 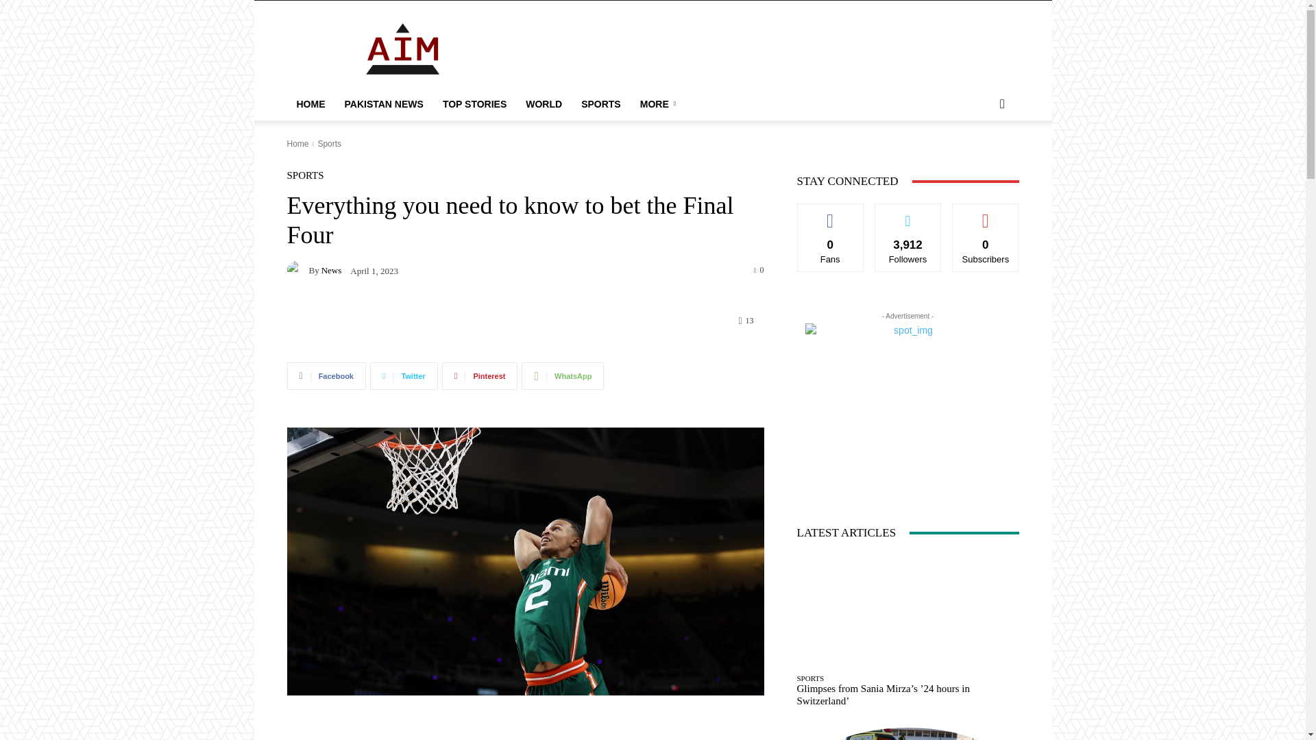 What do you see at coordinates (759, 269) in the screenshot?
I see `0` at bounding box center [759, 269].